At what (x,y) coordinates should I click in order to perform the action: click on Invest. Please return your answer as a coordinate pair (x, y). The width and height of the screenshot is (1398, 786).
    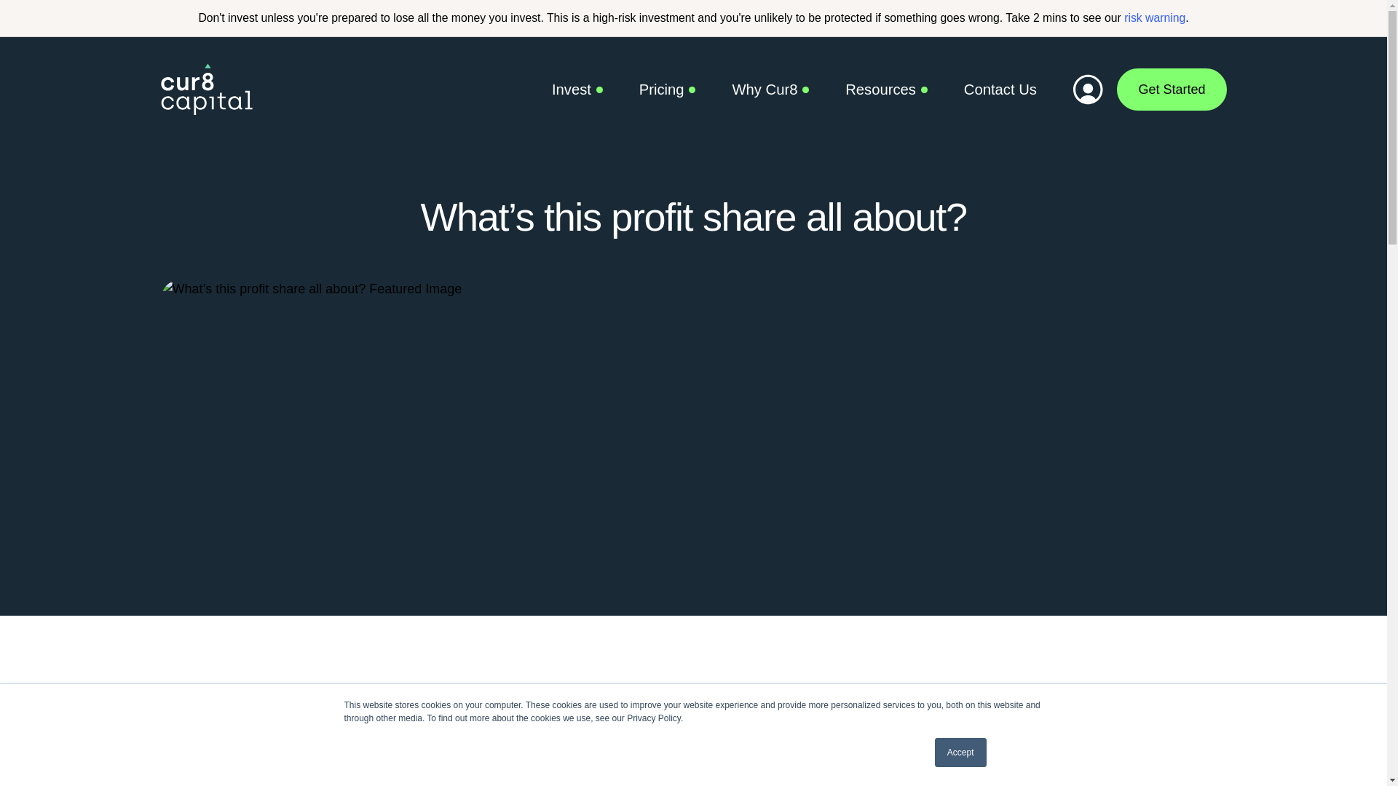
    Looking at the image, I should click on (577, 90).